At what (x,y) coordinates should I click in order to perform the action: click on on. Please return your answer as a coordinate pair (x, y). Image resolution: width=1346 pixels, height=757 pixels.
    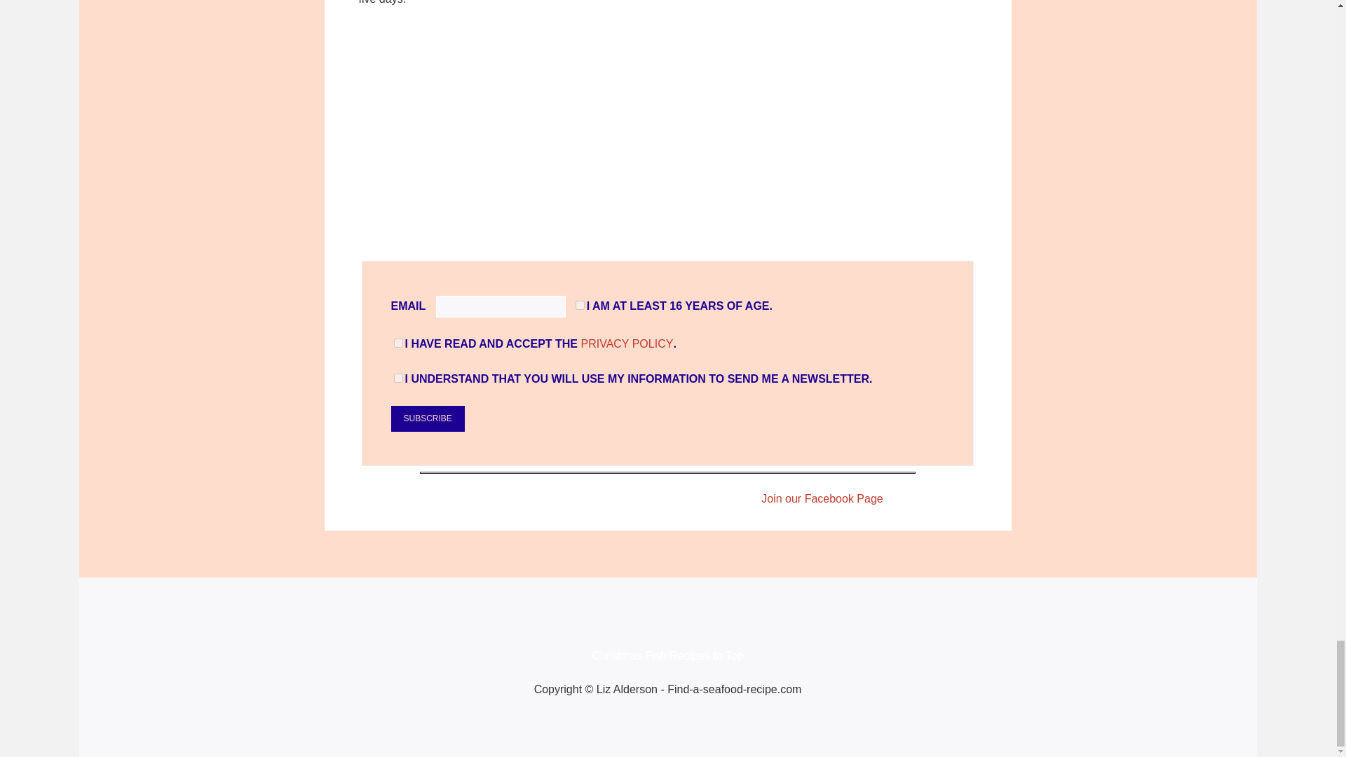
    Looking at the image, I should click on (398, 378).